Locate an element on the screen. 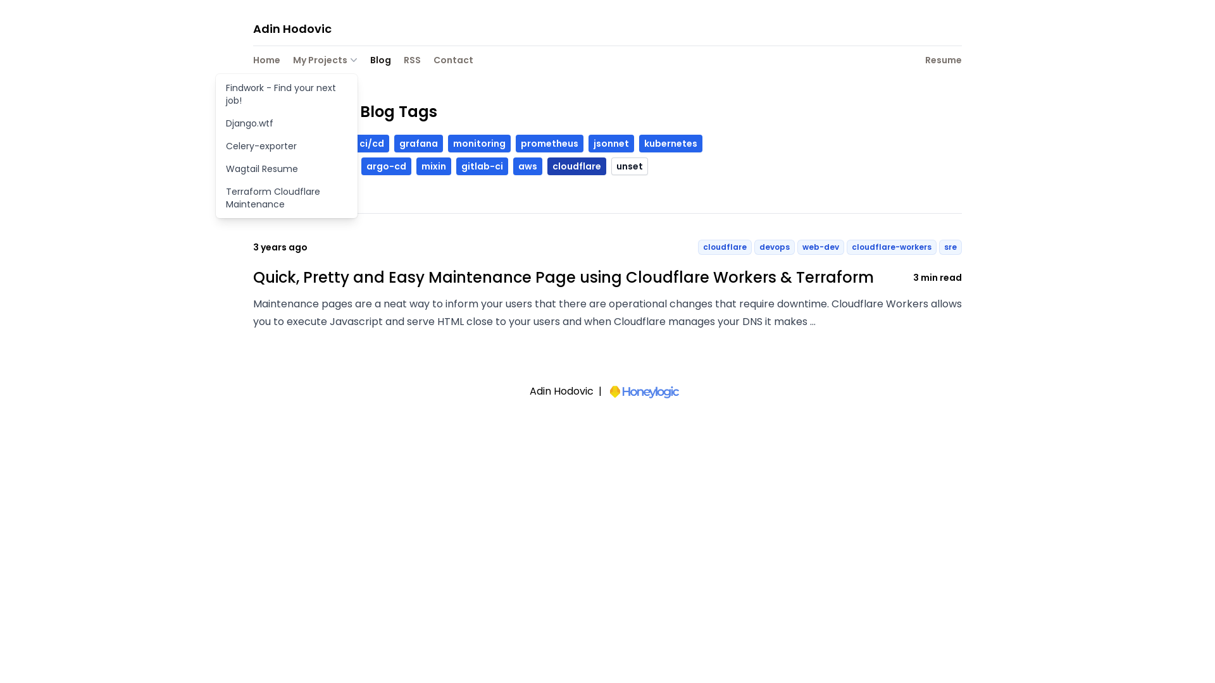  kubernetes is located at coordinates (671, 144).